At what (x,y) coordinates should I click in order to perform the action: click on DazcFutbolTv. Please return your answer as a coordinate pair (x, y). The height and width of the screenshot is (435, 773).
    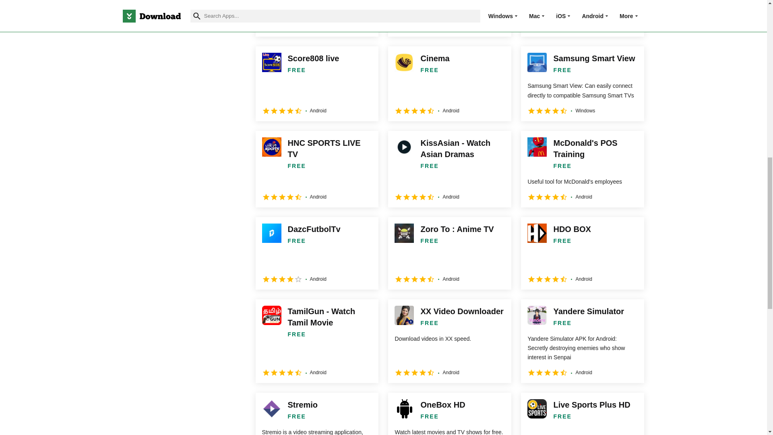
    Looking at the image, I should click on (316, 253).